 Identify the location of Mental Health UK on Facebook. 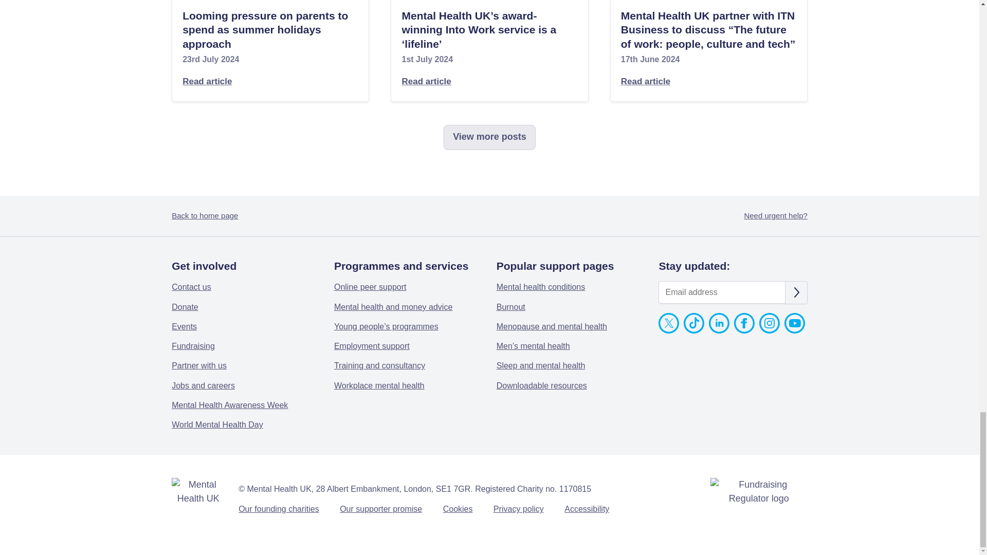
(744, 331).